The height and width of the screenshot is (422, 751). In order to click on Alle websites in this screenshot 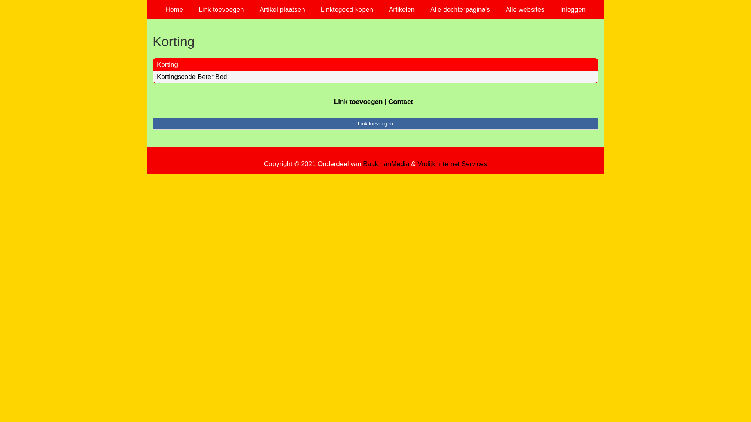, I will do `click(525, 9)`.